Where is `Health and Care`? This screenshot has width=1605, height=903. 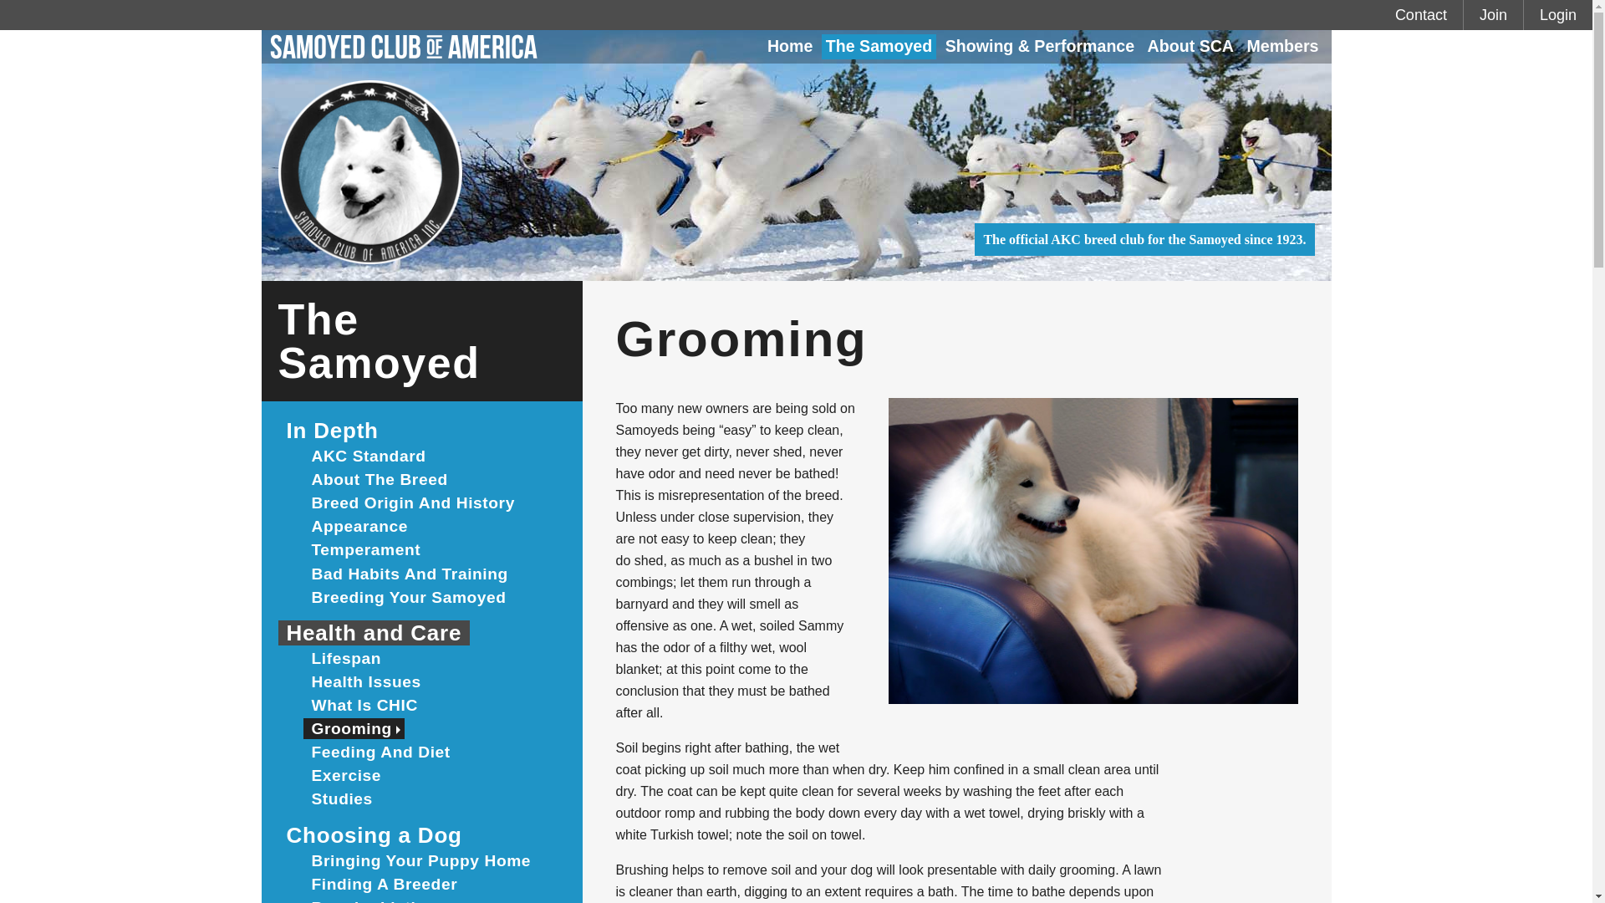
Health and Care is located at coordinates (374, 632).